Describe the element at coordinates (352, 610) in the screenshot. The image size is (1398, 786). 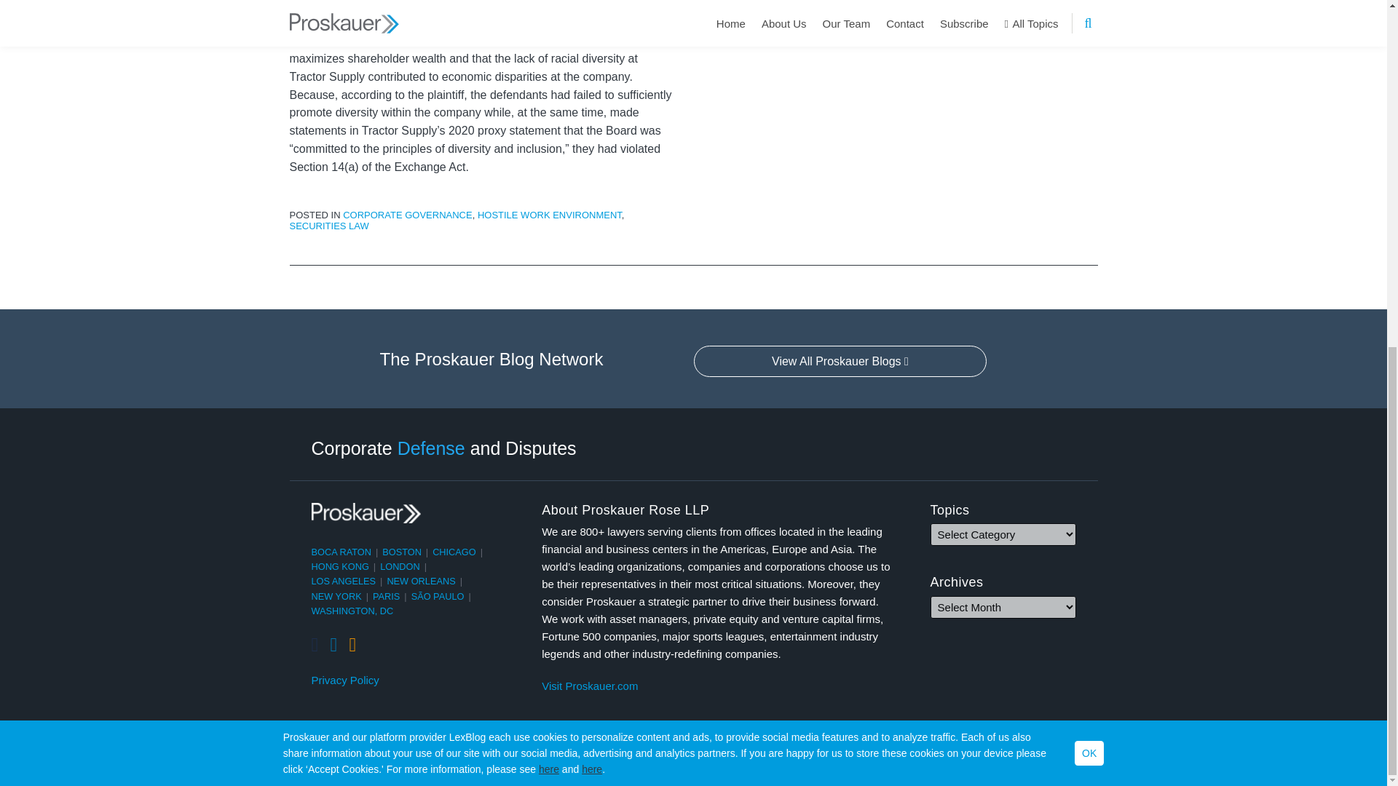
I see `WASHINGTON, DC` at that location.